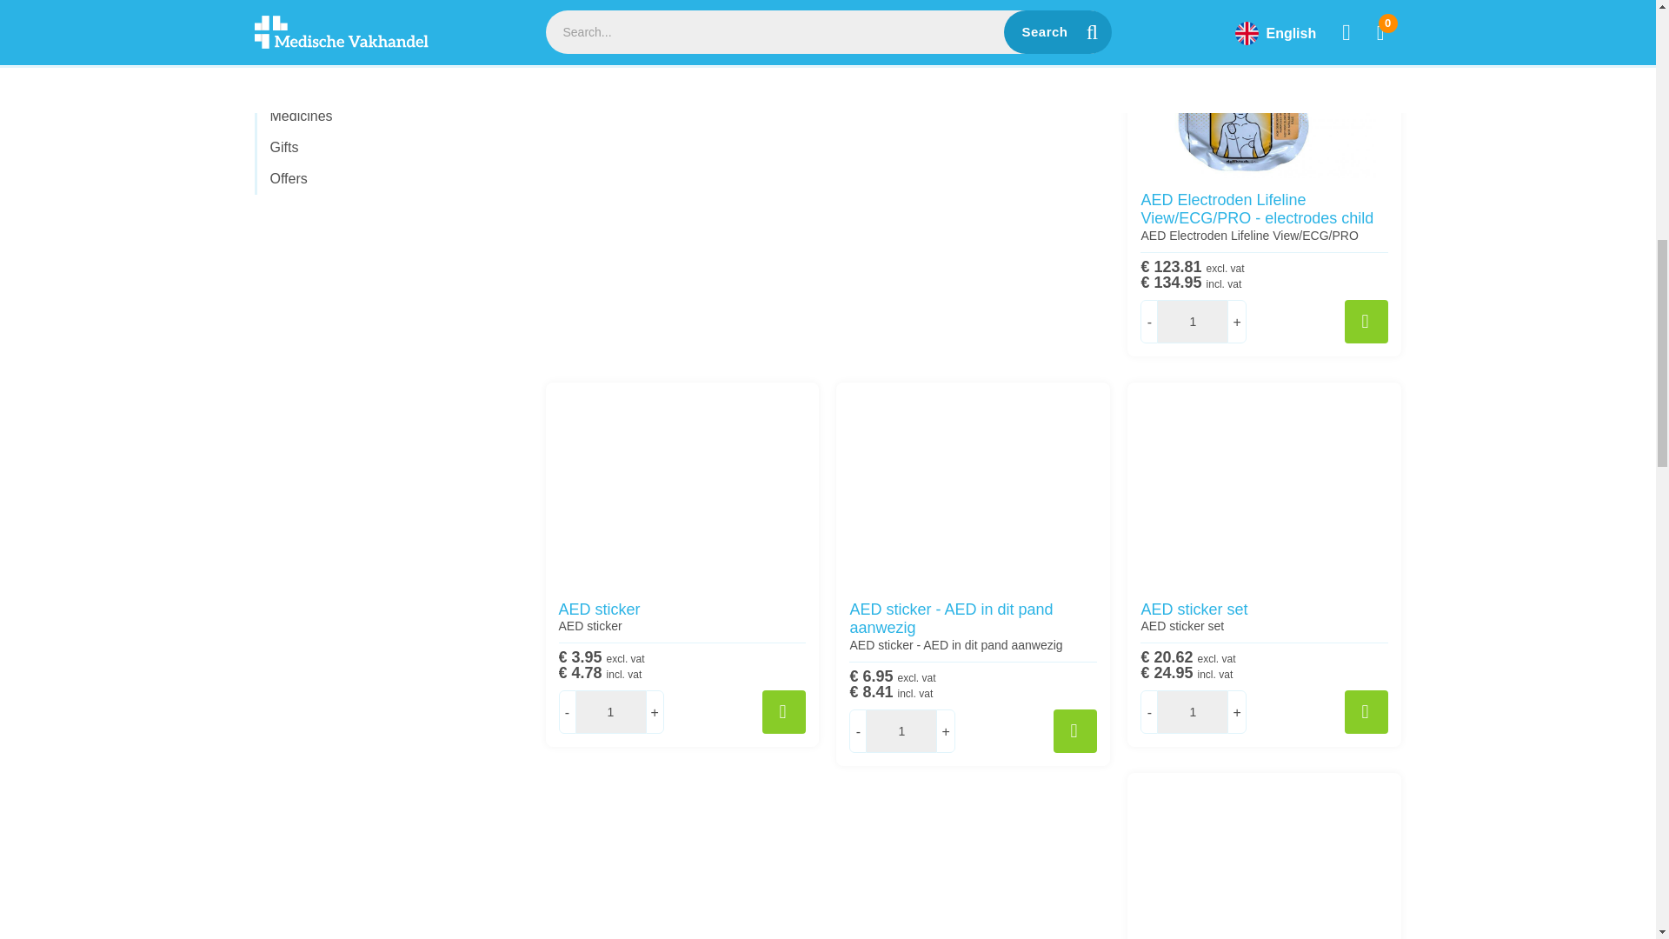  What do you see at coordinates (682, 485) in the screenshot?
I see `AED sticker` at bounding box center [682, 485].